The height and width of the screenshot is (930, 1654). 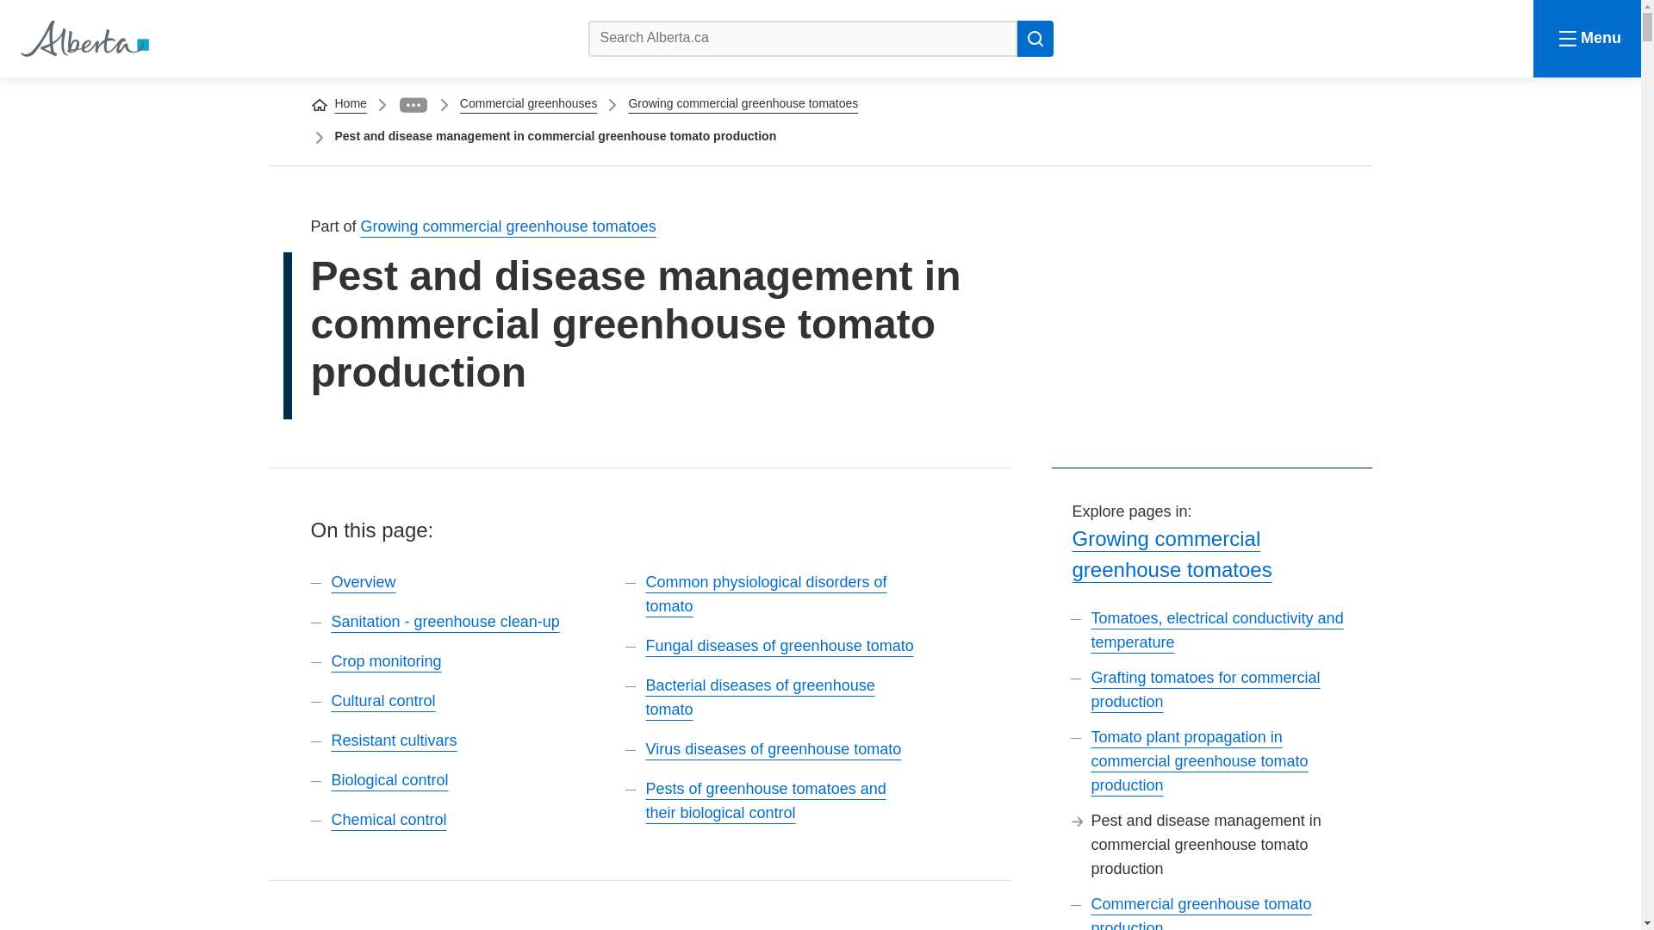 I want to click on Alberta.ca, so click(x=83, y=38).